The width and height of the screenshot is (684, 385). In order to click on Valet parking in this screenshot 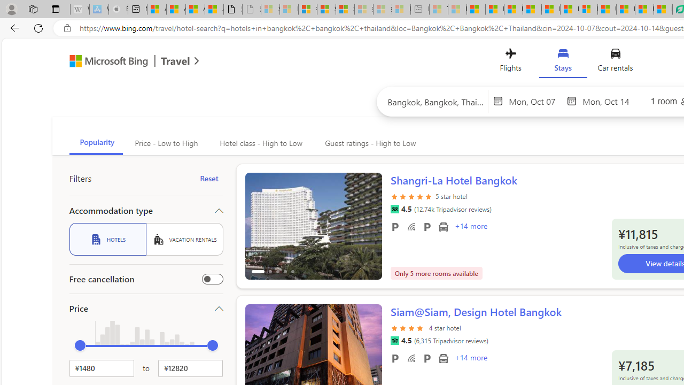, I will do `click(426, 358)`.